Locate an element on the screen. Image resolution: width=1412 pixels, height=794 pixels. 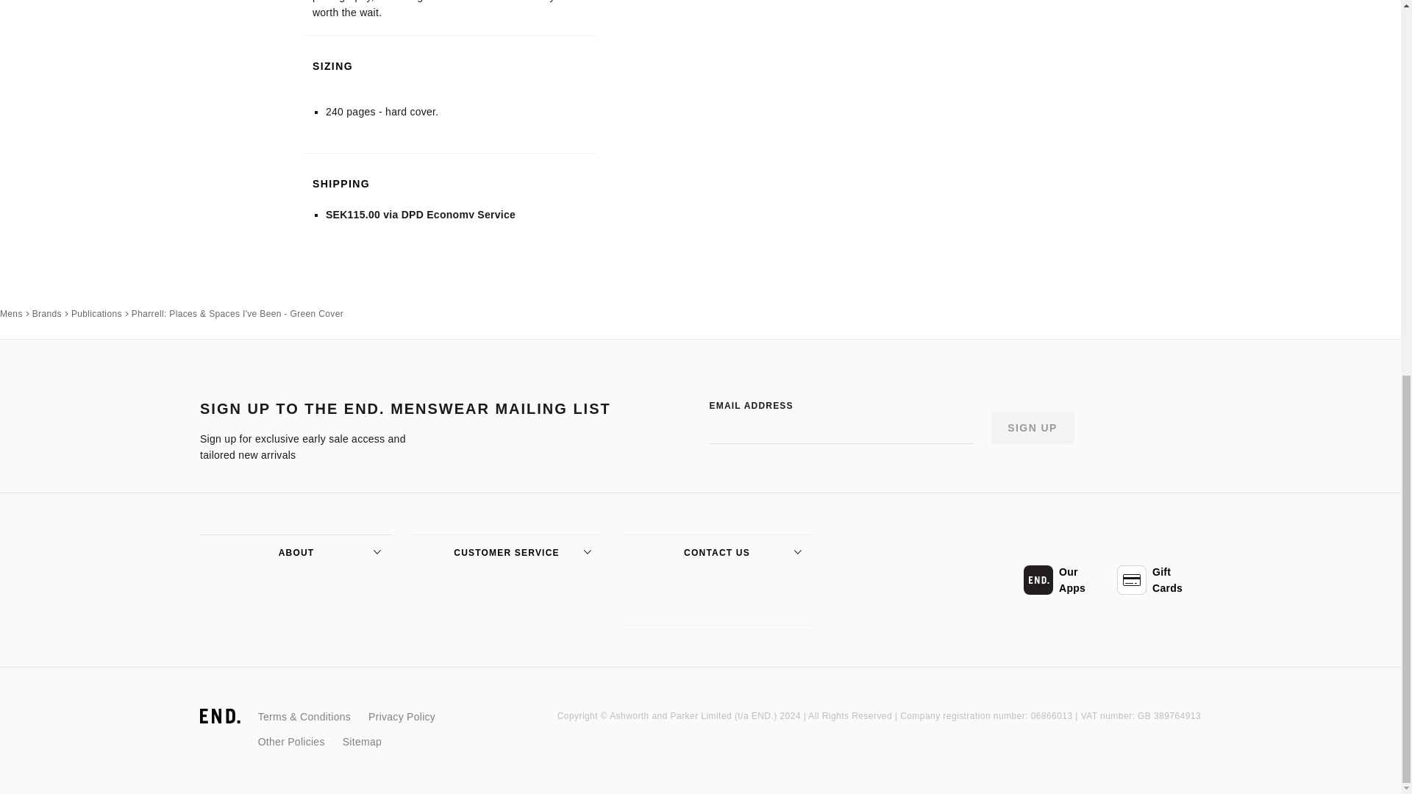
Mens is located at coordinates (11, 313).